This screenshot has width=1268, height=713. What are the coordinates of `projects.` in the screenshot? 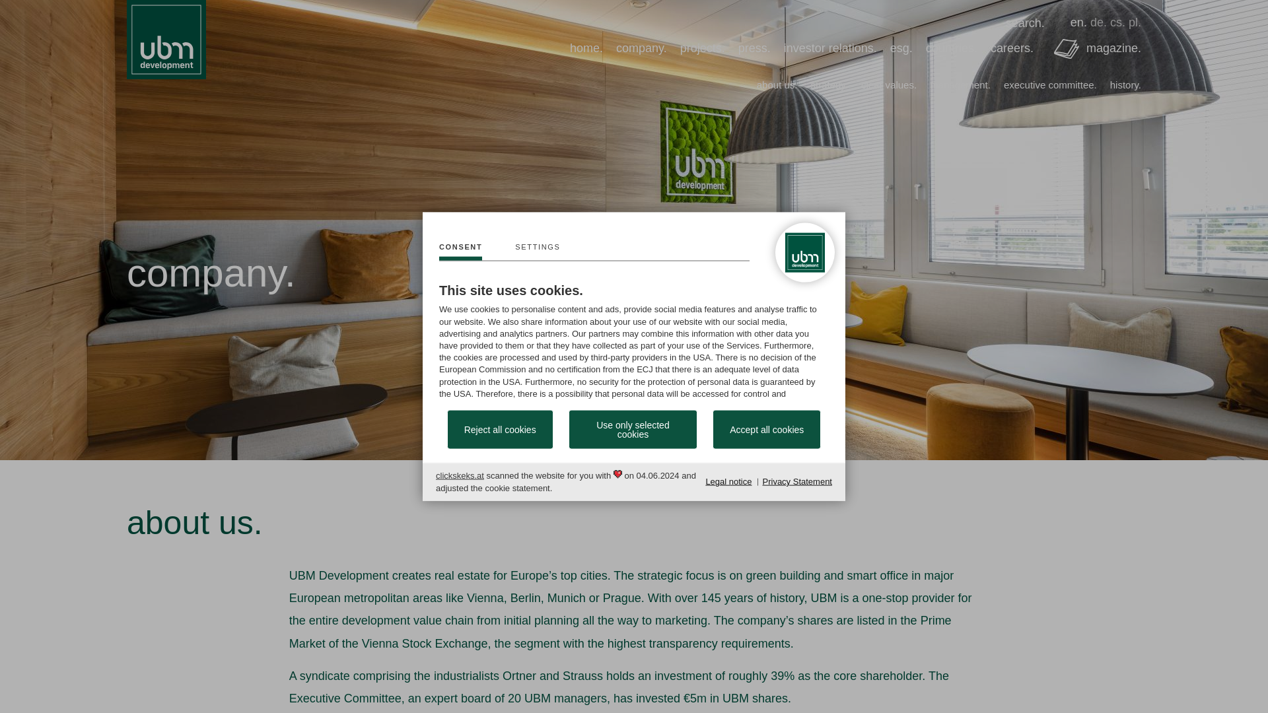 It's located at (703, 48).